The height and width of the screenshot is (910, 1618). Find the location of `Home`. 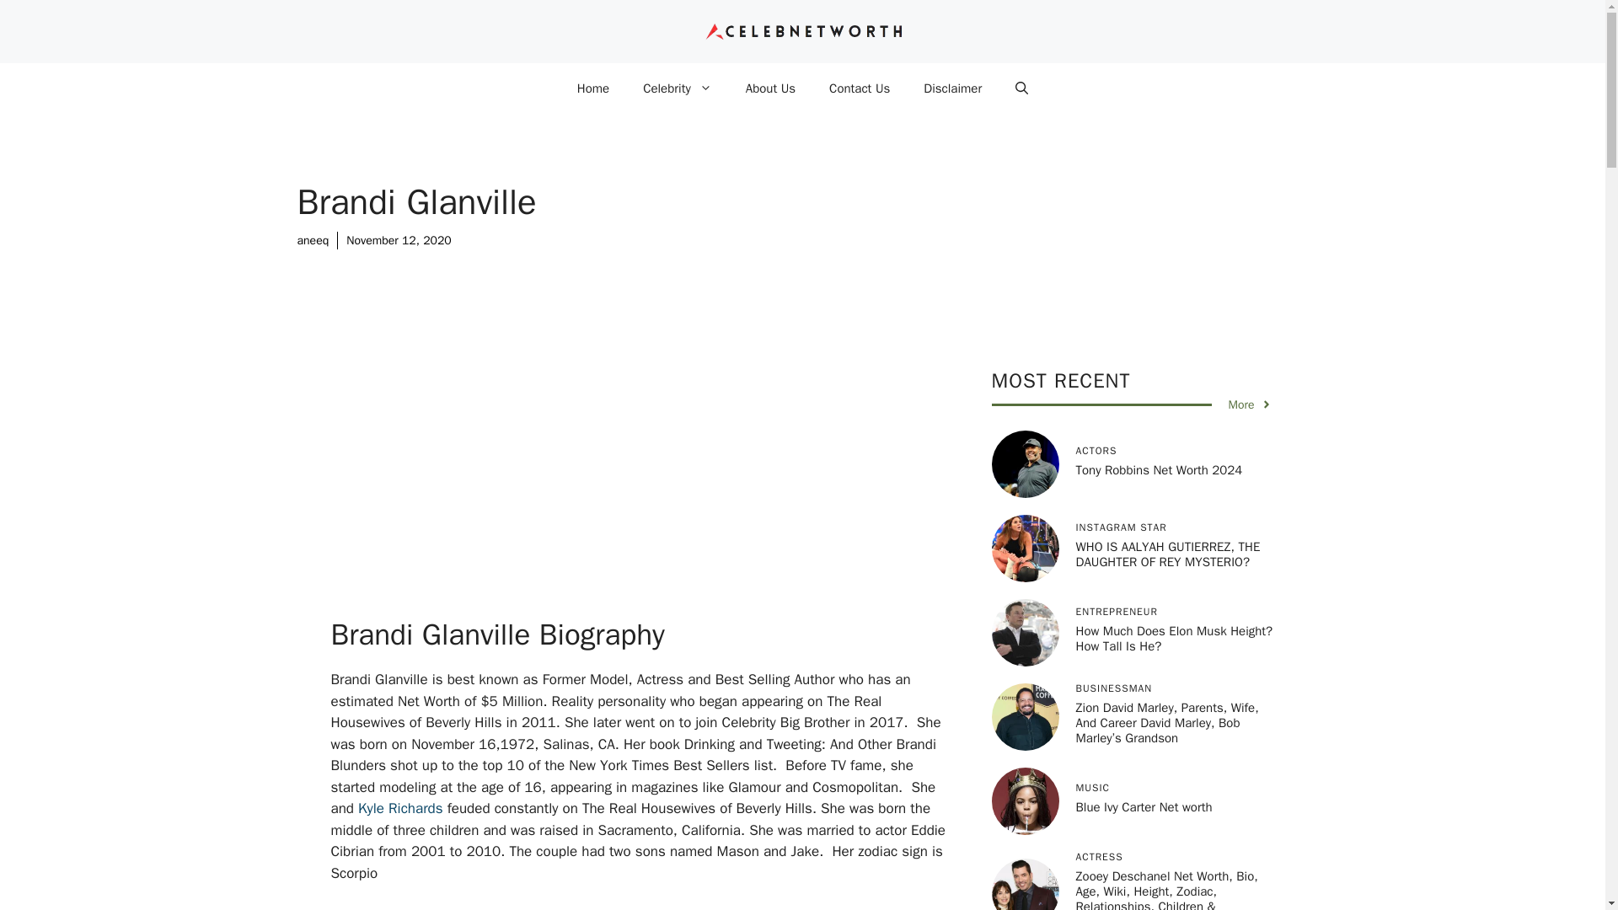

Home is located at coordinates (593, 88).